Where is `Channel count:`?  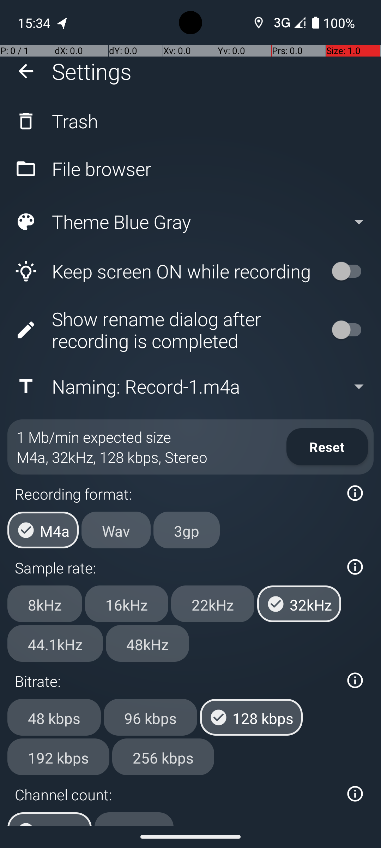 Channel count: is located at coordinates (176, 794).